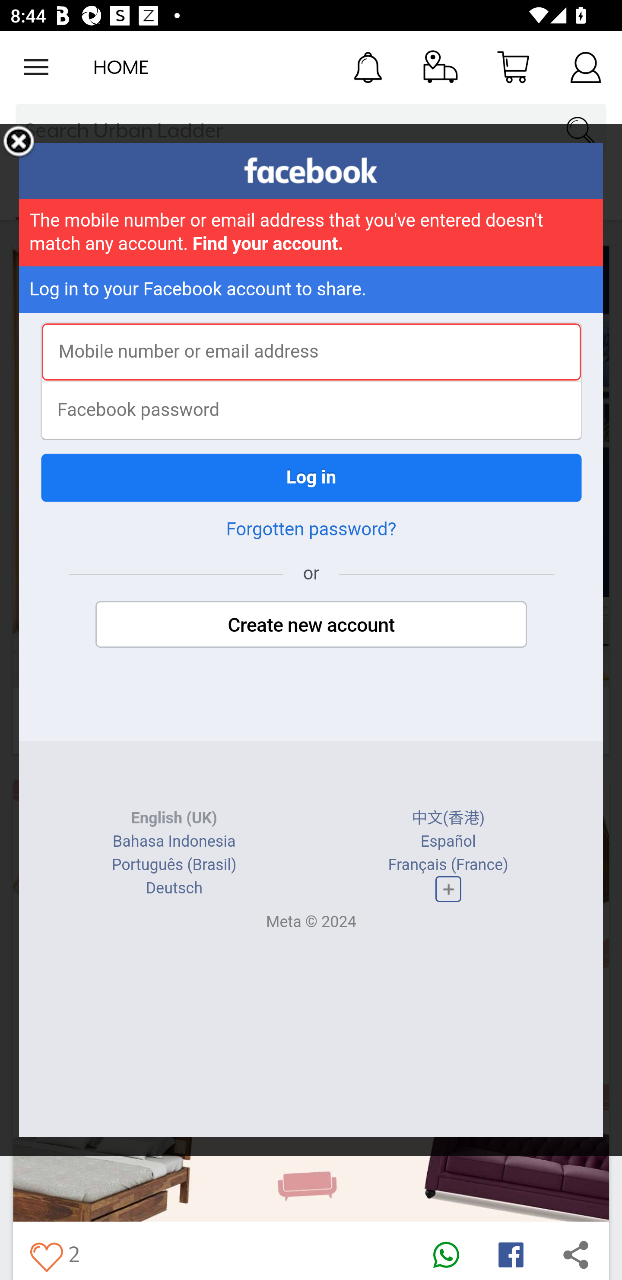 The image size is (622, 1280). I want to click on Complete list of languages, so click(447, 889).